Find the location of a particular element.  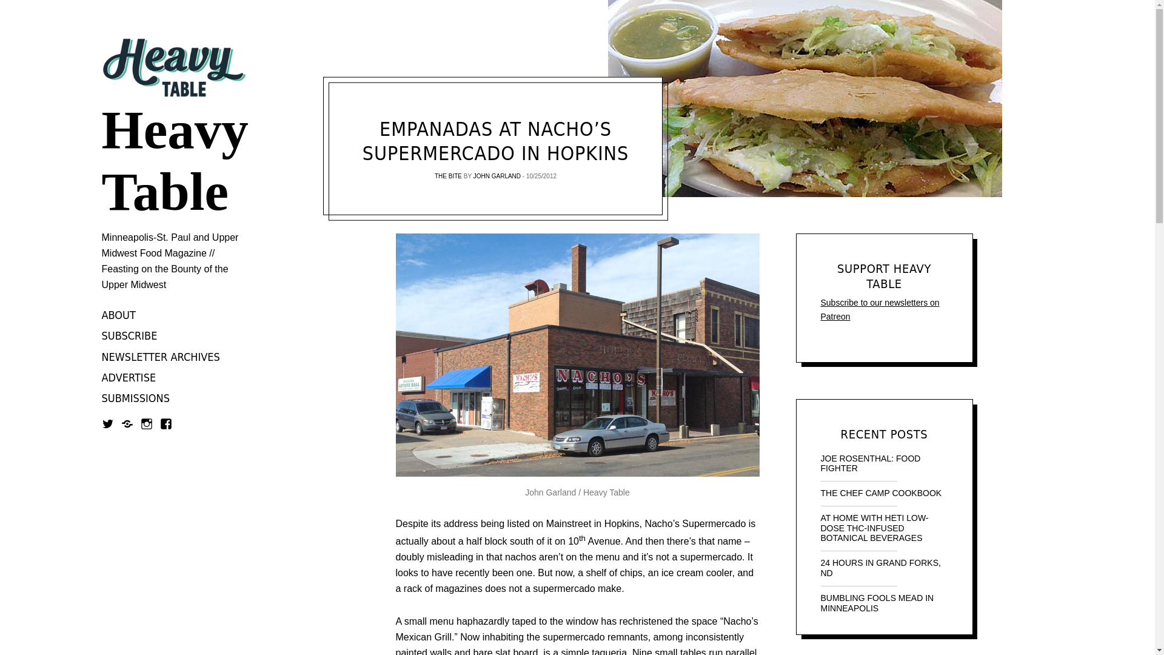

THE CHEF CAMP COOKBOOK is located at coordinates (884, 492).